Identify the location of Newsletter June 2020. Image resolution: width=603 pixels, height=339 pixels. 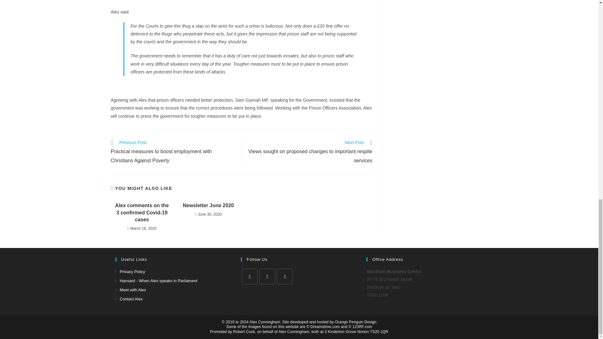
(208, 205).